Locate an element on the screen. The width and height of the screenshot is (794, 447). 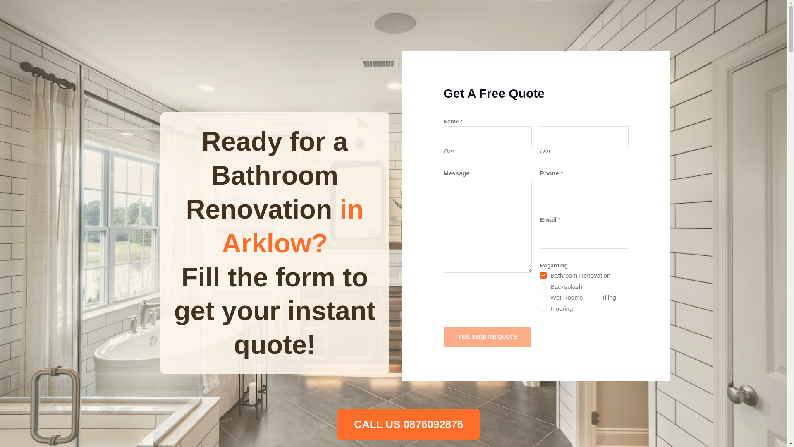
YES, SEND ME QUOTE is located at coordinates (487, 337).